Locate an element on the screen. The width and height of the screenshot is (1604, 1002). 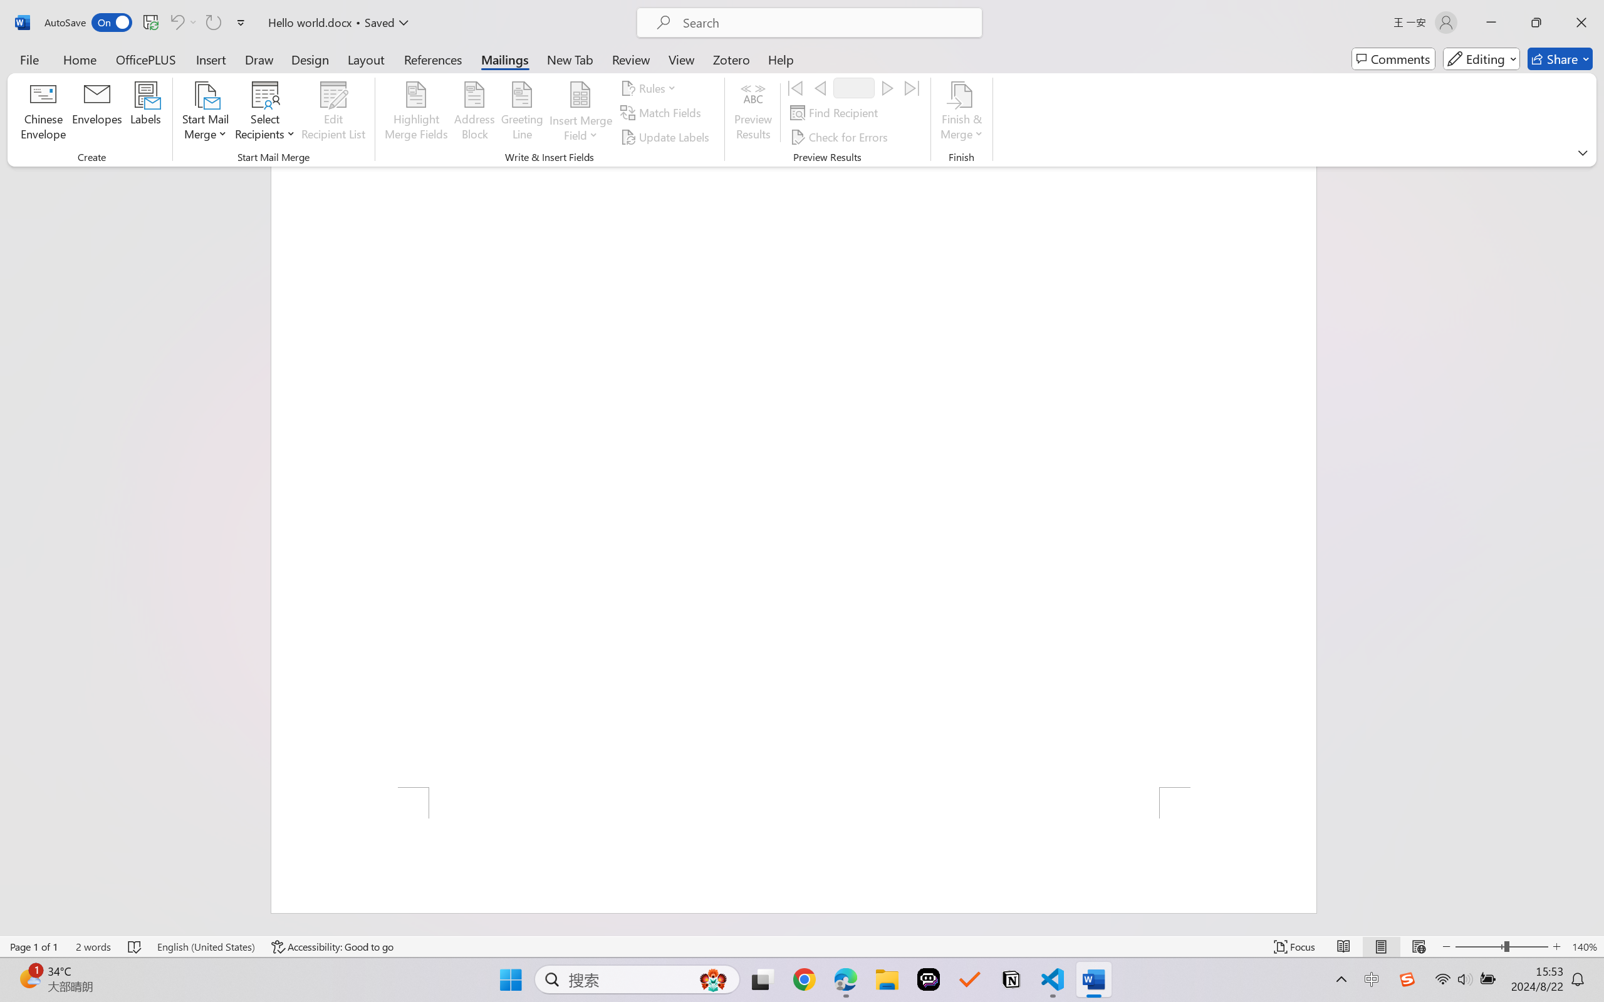
Can't Undo is located at coordinates (183, 23).